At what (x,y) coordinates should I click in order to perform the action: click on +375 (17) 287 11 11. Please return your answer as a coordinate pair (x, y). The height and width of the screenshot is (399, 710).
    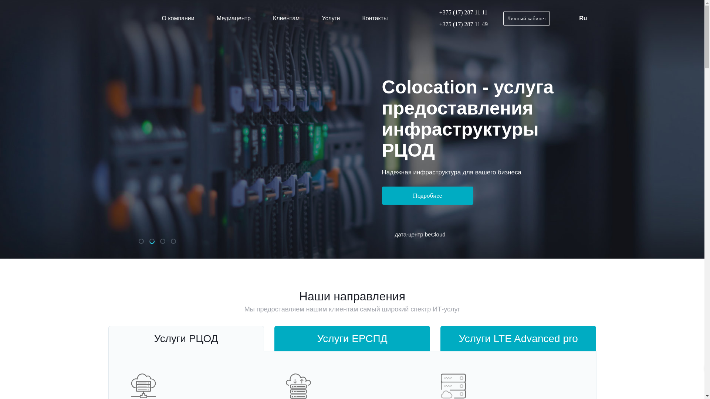
    Looking at the image, I should click on (459, 13).